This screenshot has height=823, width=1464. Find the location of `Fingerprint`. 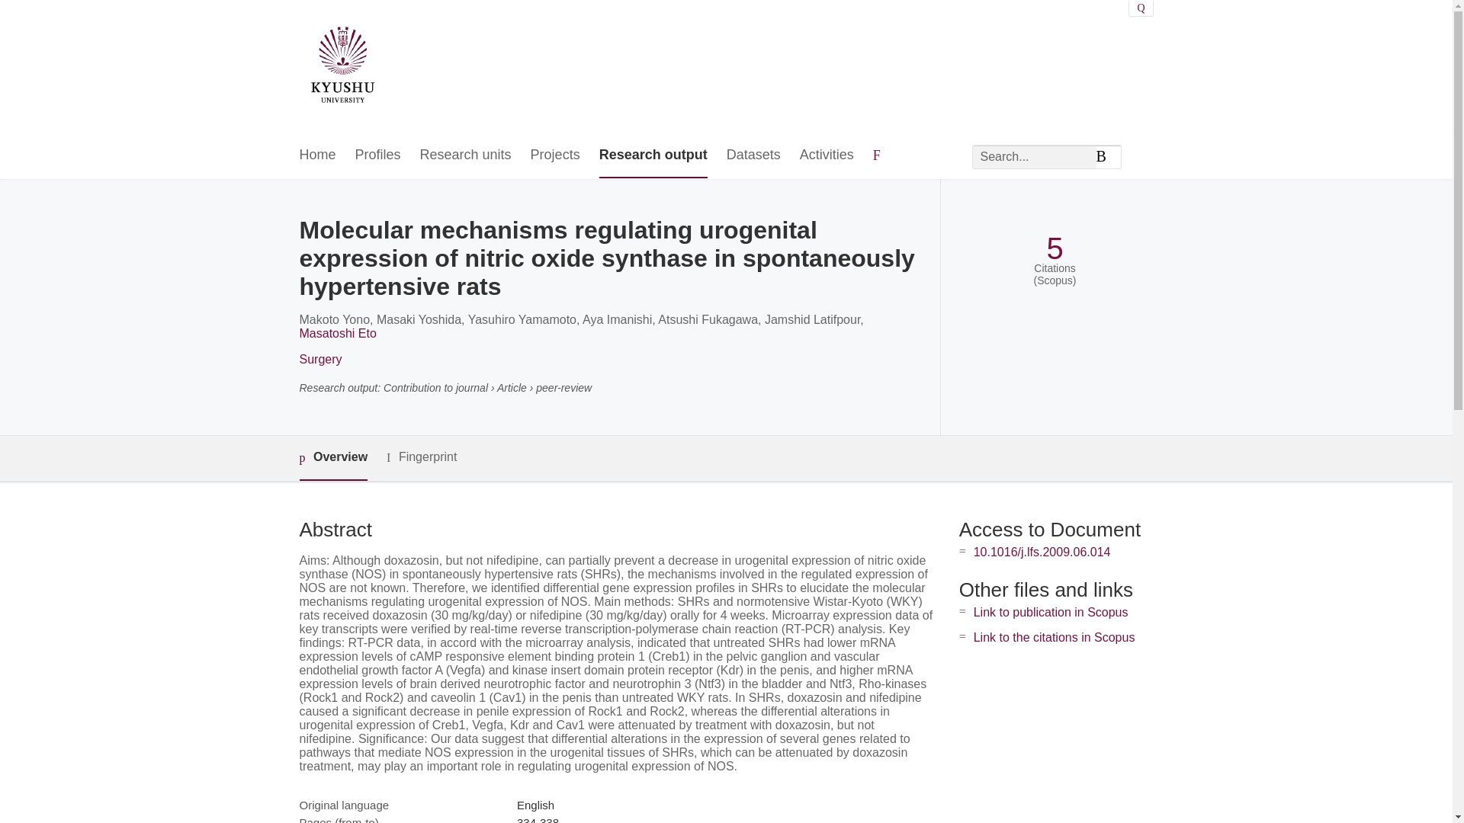

Fingerprint is located at coordinates (421, 457).